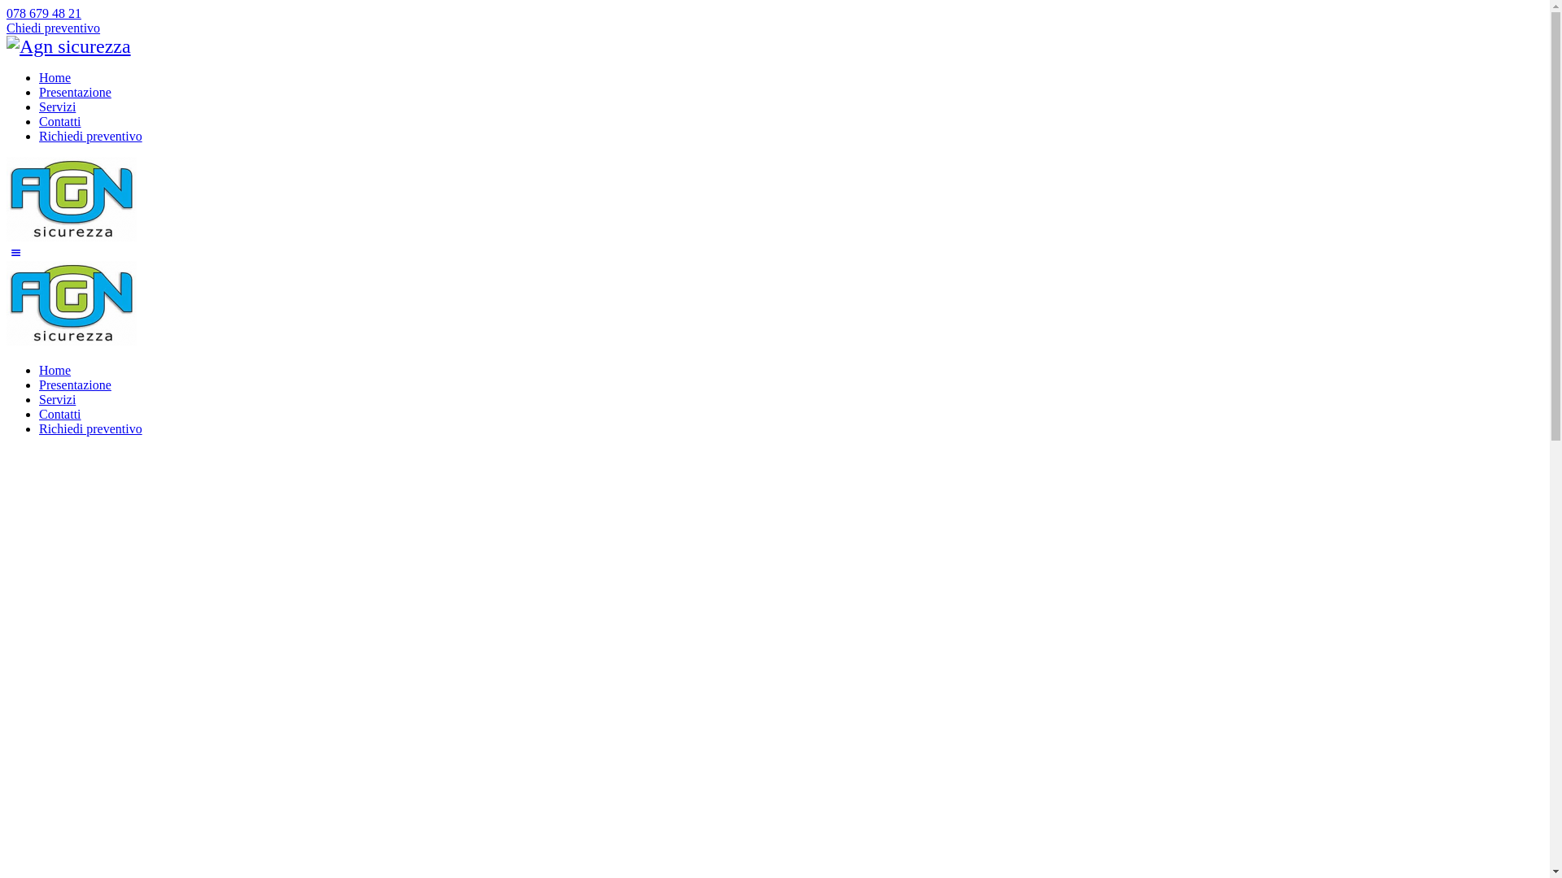 This screenshot has width=1562, height=878. I want to click on Richiedi preventivo, so click(91, 429).